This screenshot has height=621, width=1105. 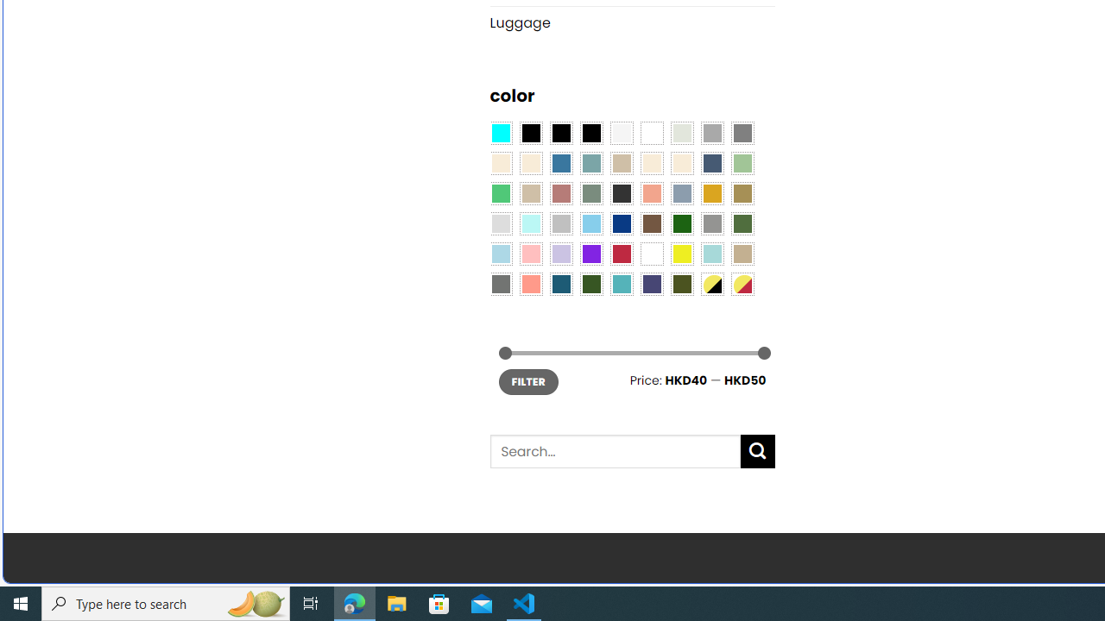 I want to click on Light Purple, so click(x=561, y=254).